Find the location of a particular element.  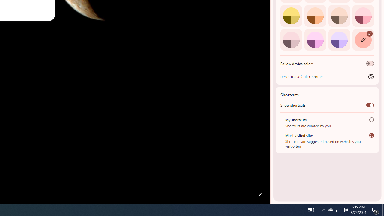

My shortcuts is located at coordinates (371, 119).